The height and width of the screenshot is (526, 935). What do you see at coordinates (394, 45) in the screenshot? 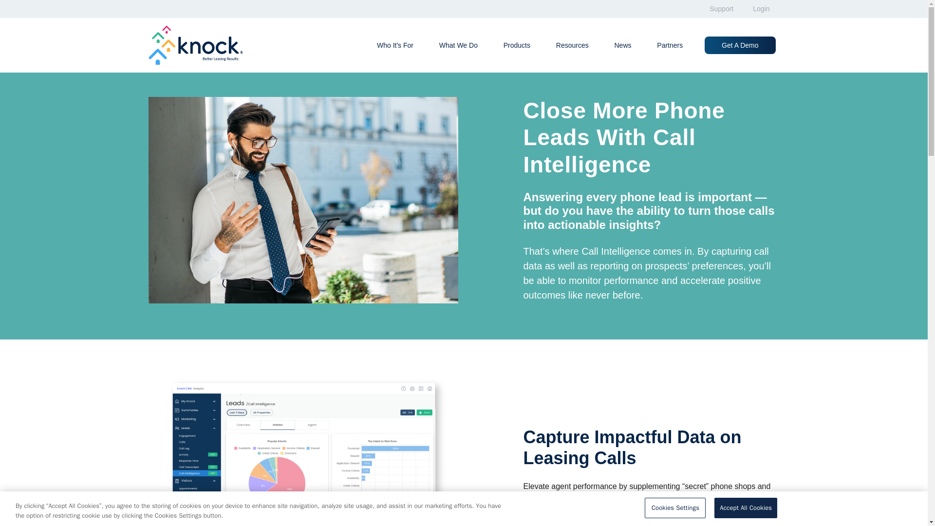
I see `Who It's For` at bounding box center [394, 45].